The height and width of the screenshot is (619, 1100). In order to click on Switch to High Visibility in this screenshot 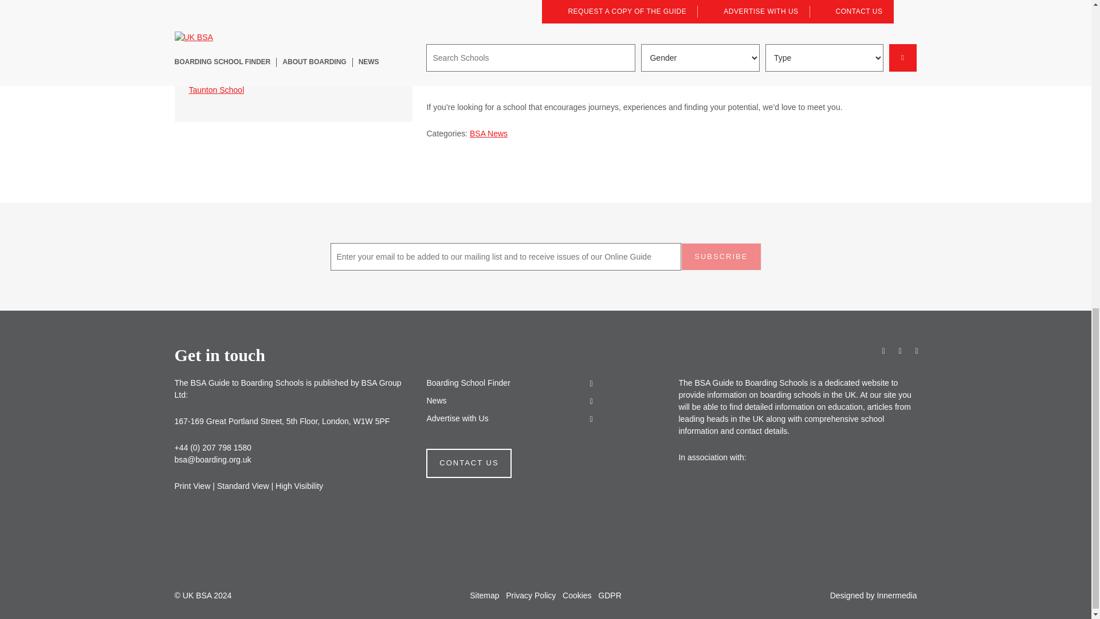, I will do `click(299, 486)`.